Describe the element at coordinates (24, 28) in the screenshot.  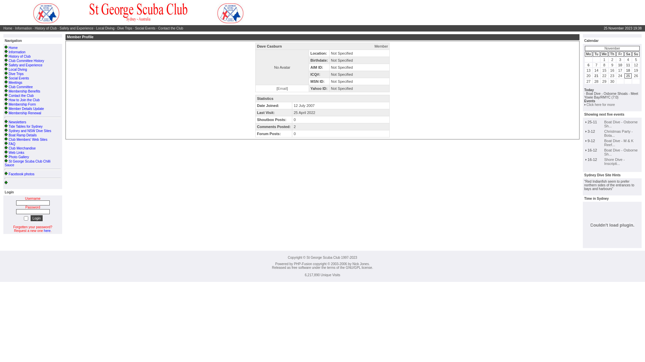
I see `Information` at that location.